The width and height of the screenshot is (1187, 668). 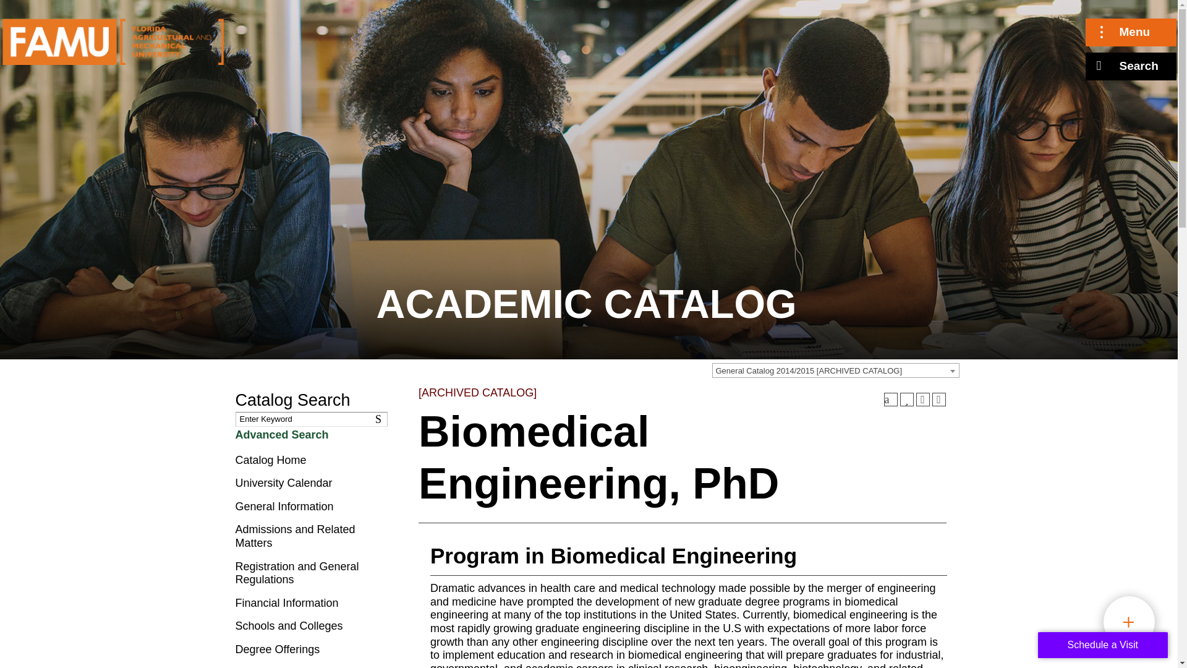 I want to click on Menu, so click(x=1131, y=32).